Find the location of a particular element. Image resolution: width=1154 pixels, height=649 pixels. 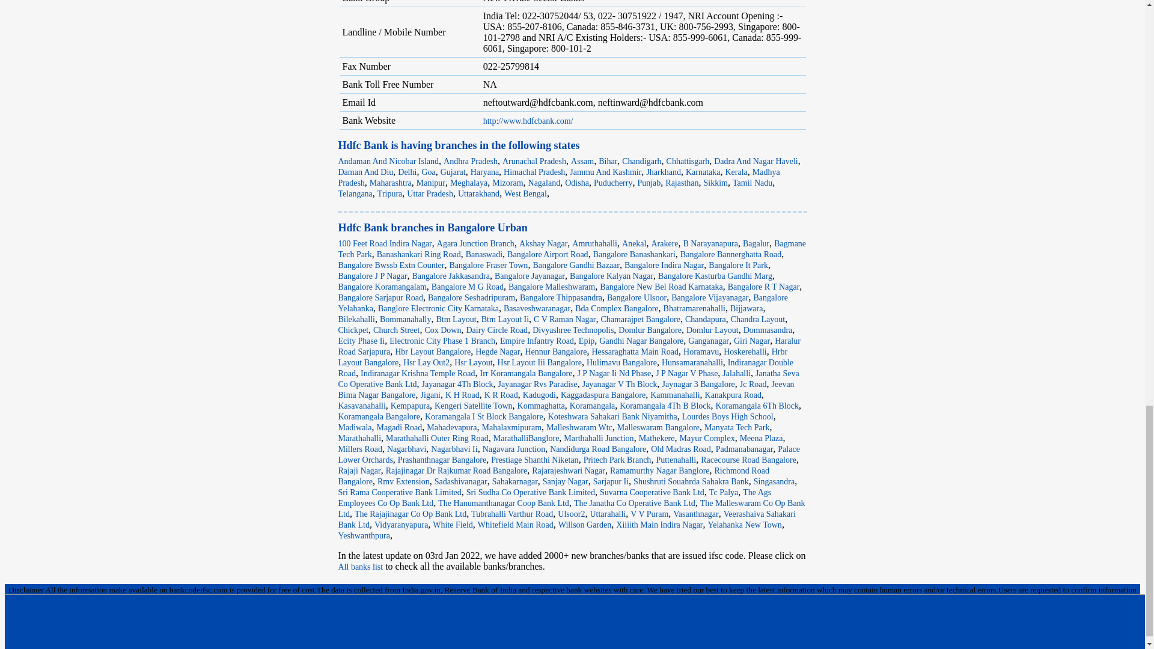

Himachal Pradesh is located at coordinates (534, 172).